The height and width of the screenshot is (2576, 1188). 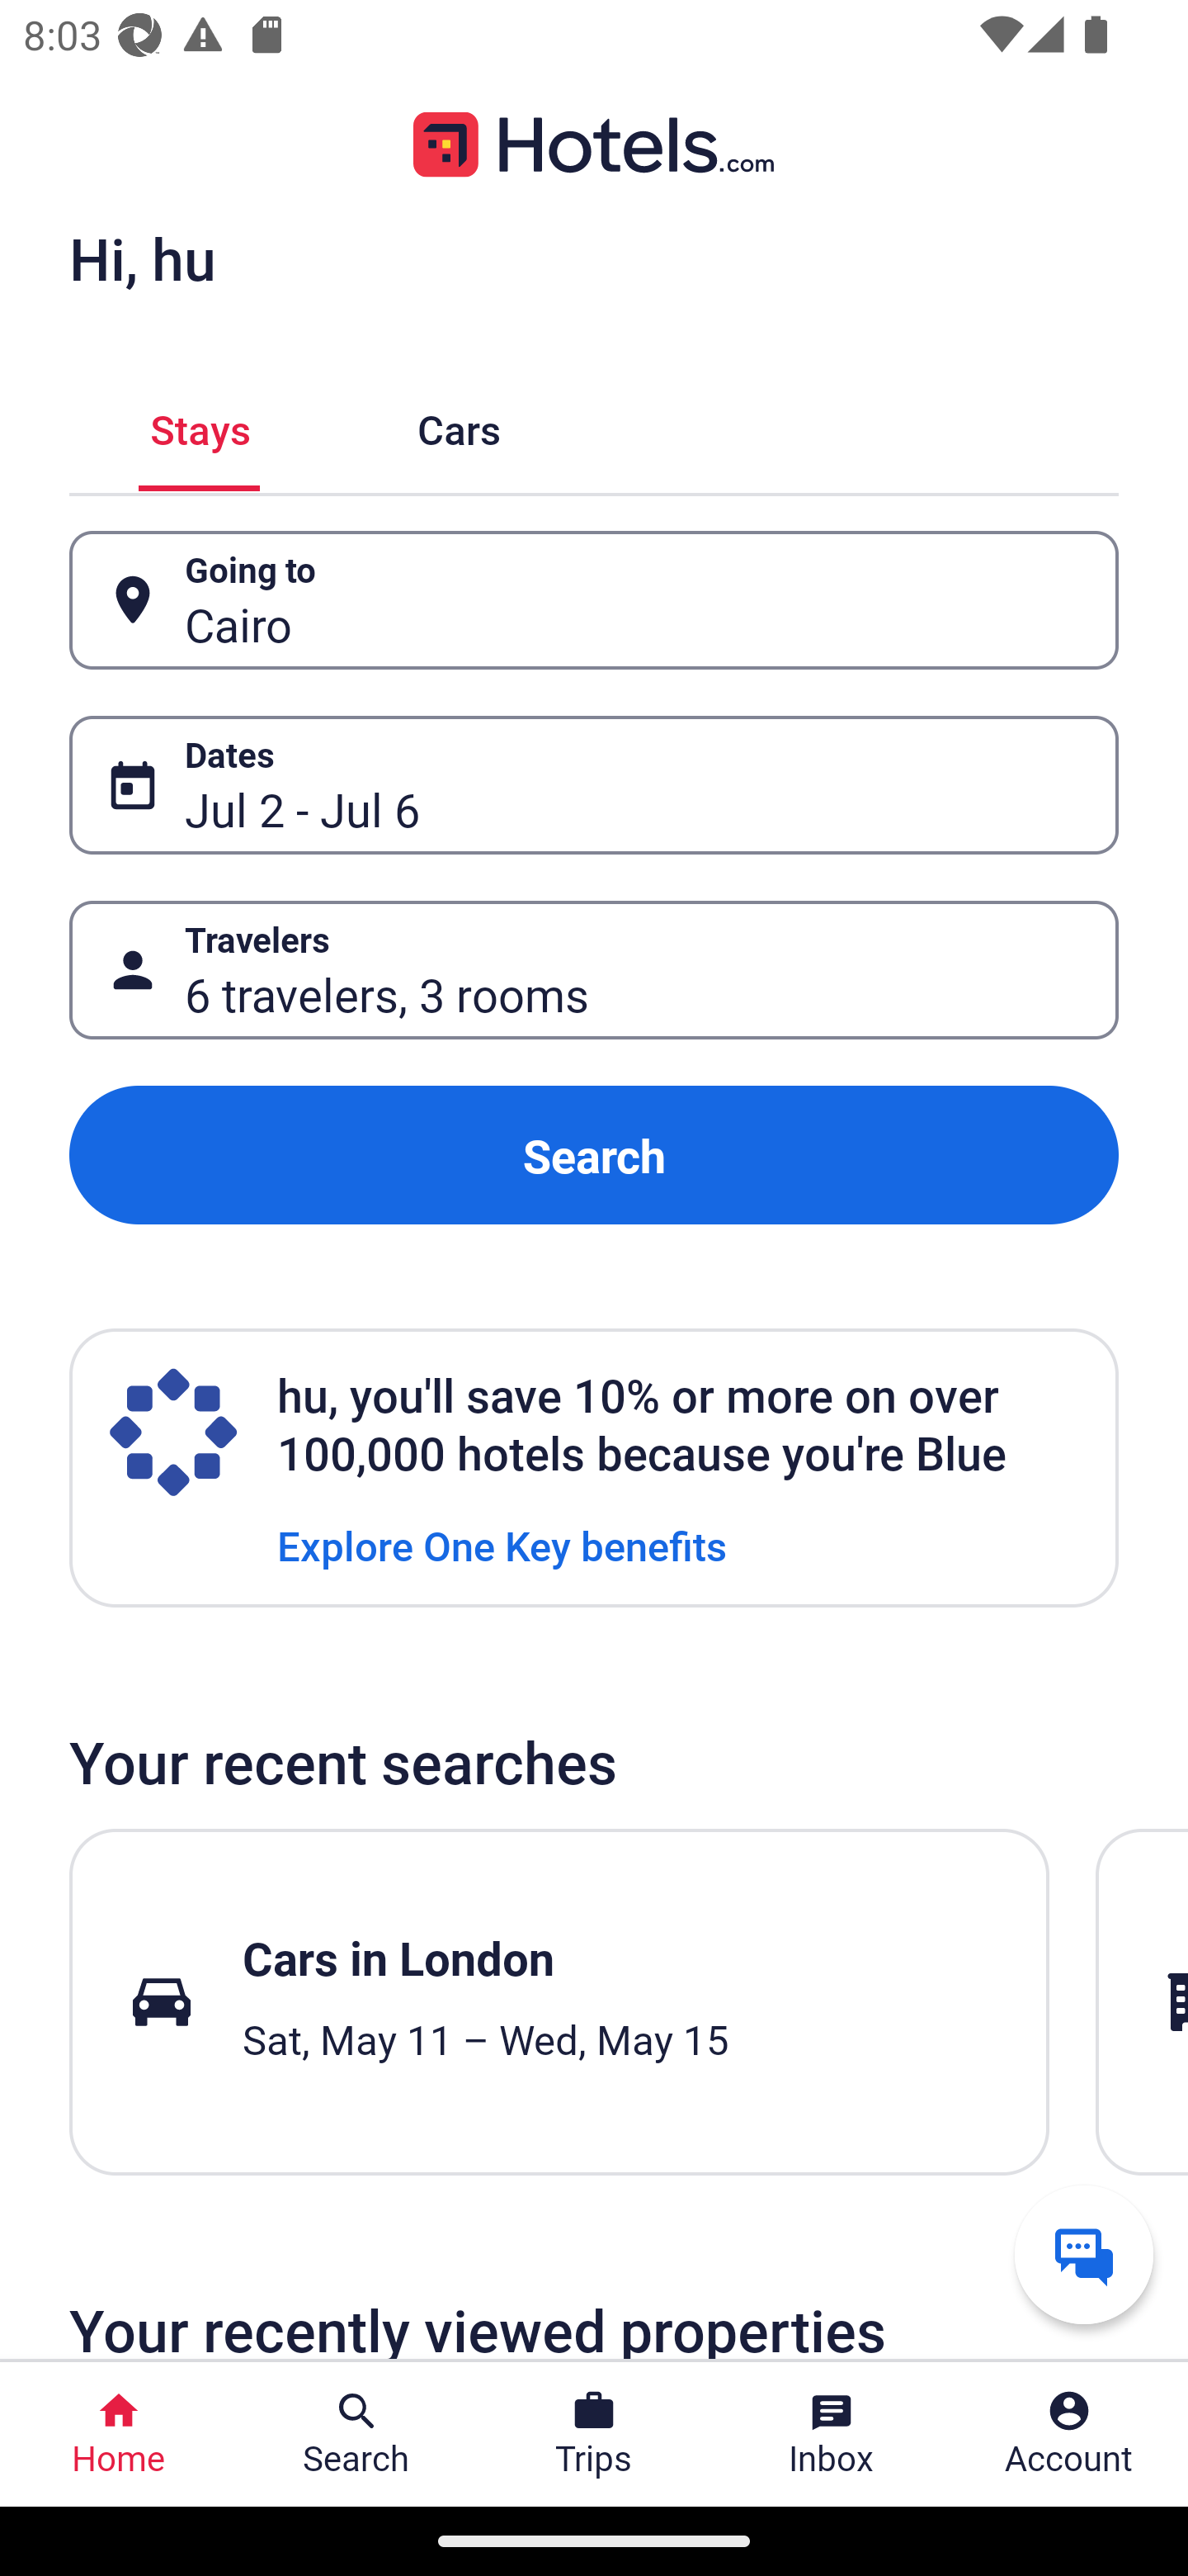 What do you see at coordinates (1069, 2434) in the screenshot?
I see `Account Profile. Button` at bounding box center [1069, 2434].